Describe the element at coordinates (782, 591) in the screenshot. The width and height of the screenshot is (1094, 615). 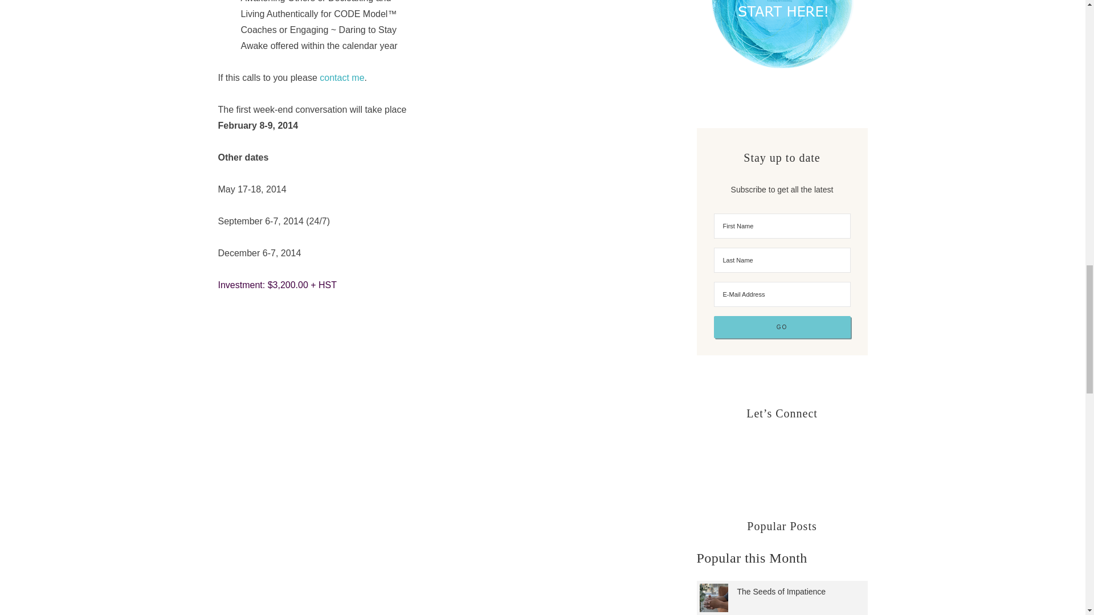
I see `The Seeds of Impatience` at that location.